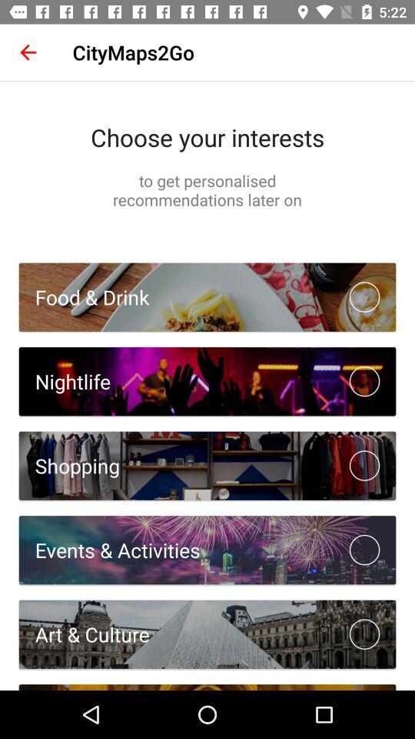 This screenshot has height=739, width=415. What do you see at coordinates (207, 189) in the screenshot?
I see `swipe until to get personalised item` at bounding box center [207, 189].